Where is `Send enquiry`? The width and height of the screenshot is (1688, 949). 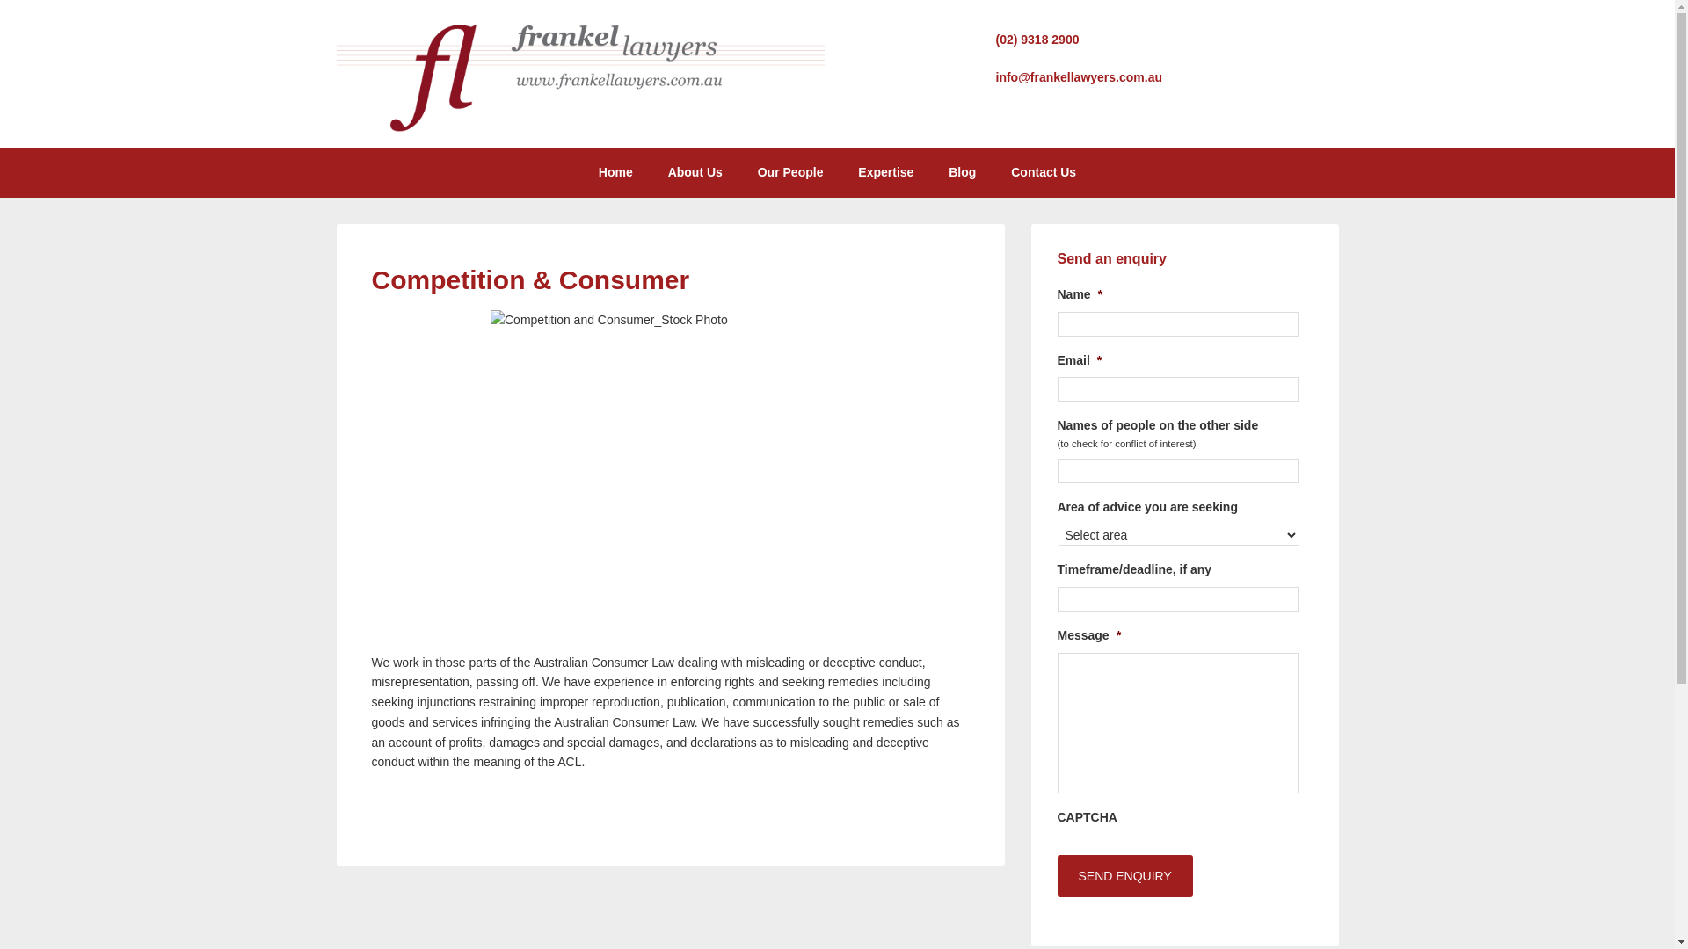
Send enquiry is located at coordinates (1124, 876).